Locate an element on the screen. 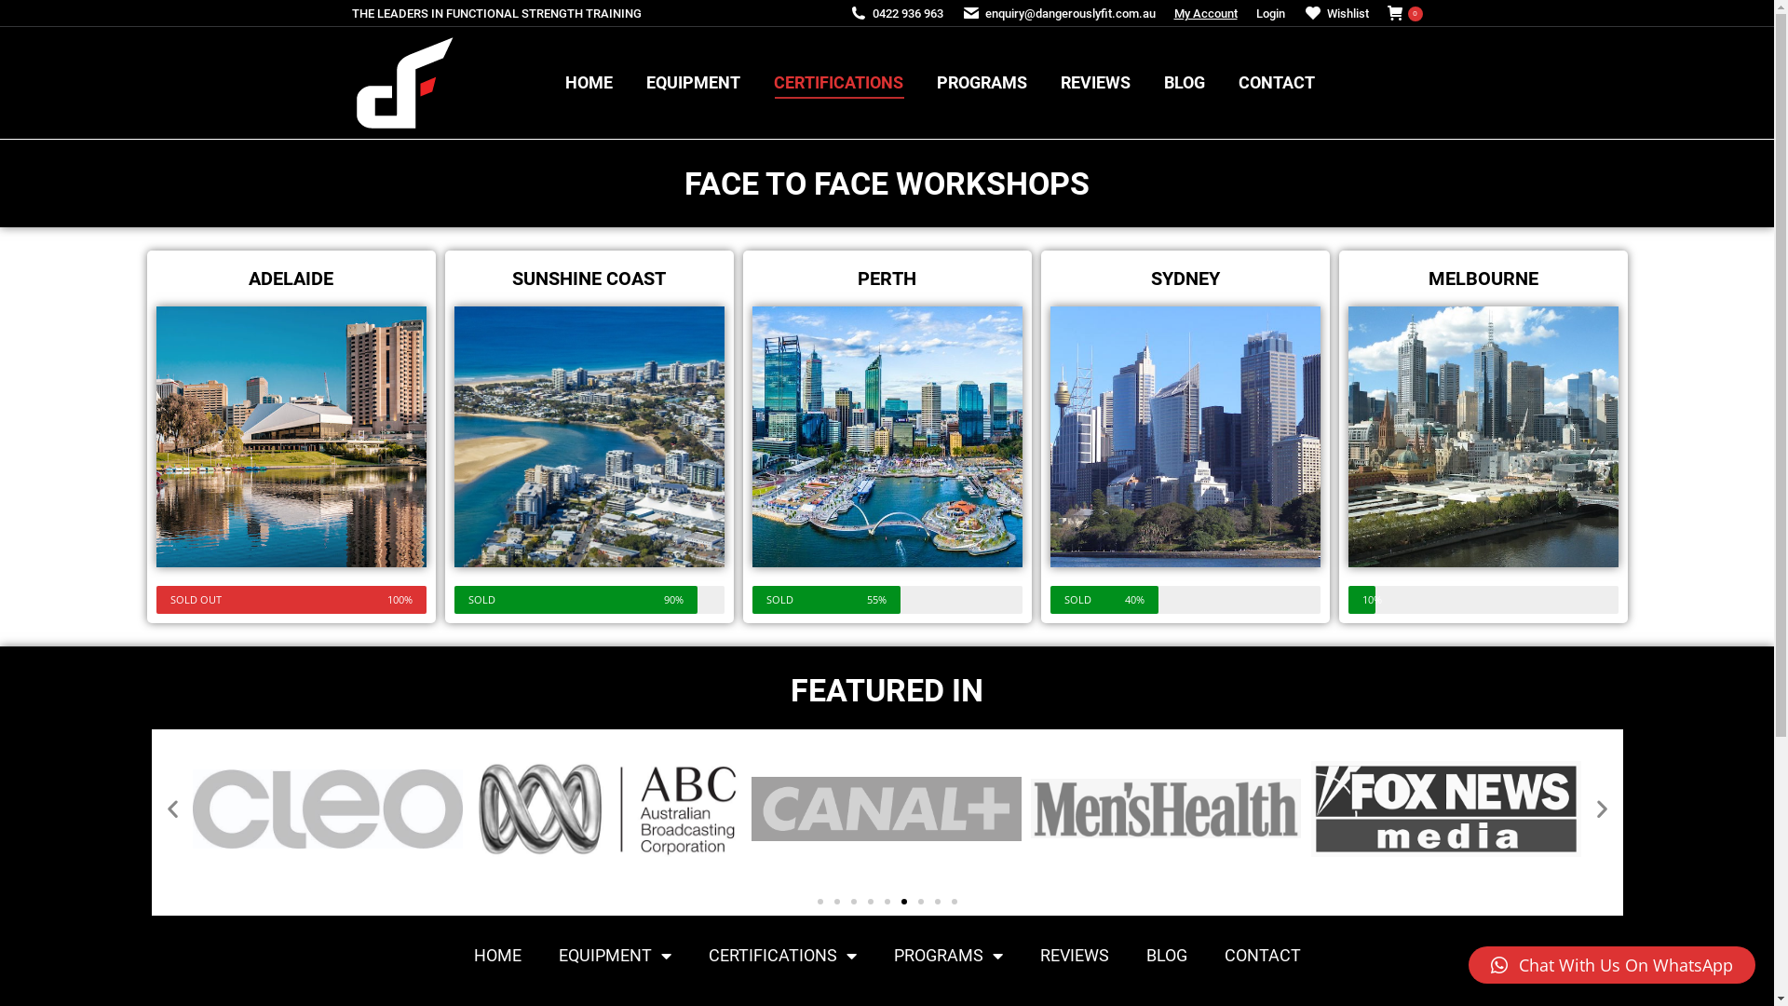 The height and width of the screenshot is (1006, 1788). BLOG is located at coordinates (1166, 956).